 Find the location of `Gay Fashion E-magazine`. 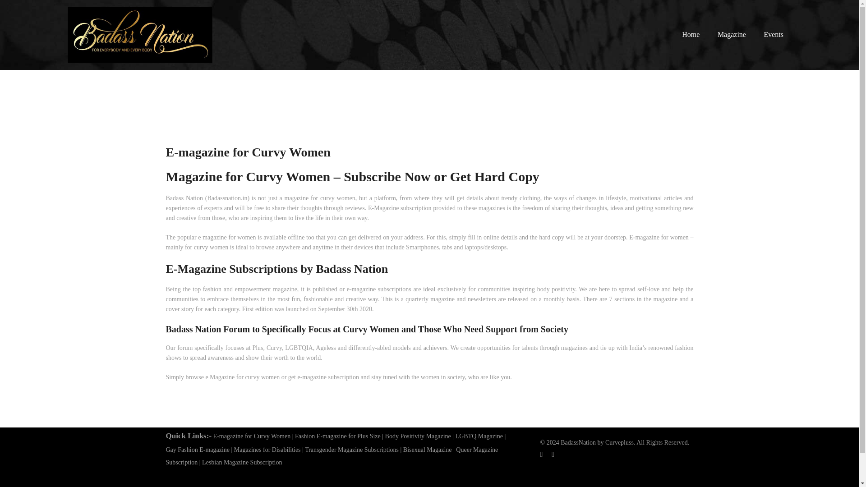

Gay Fashion E-magazine is located at coordinates (198, 450).